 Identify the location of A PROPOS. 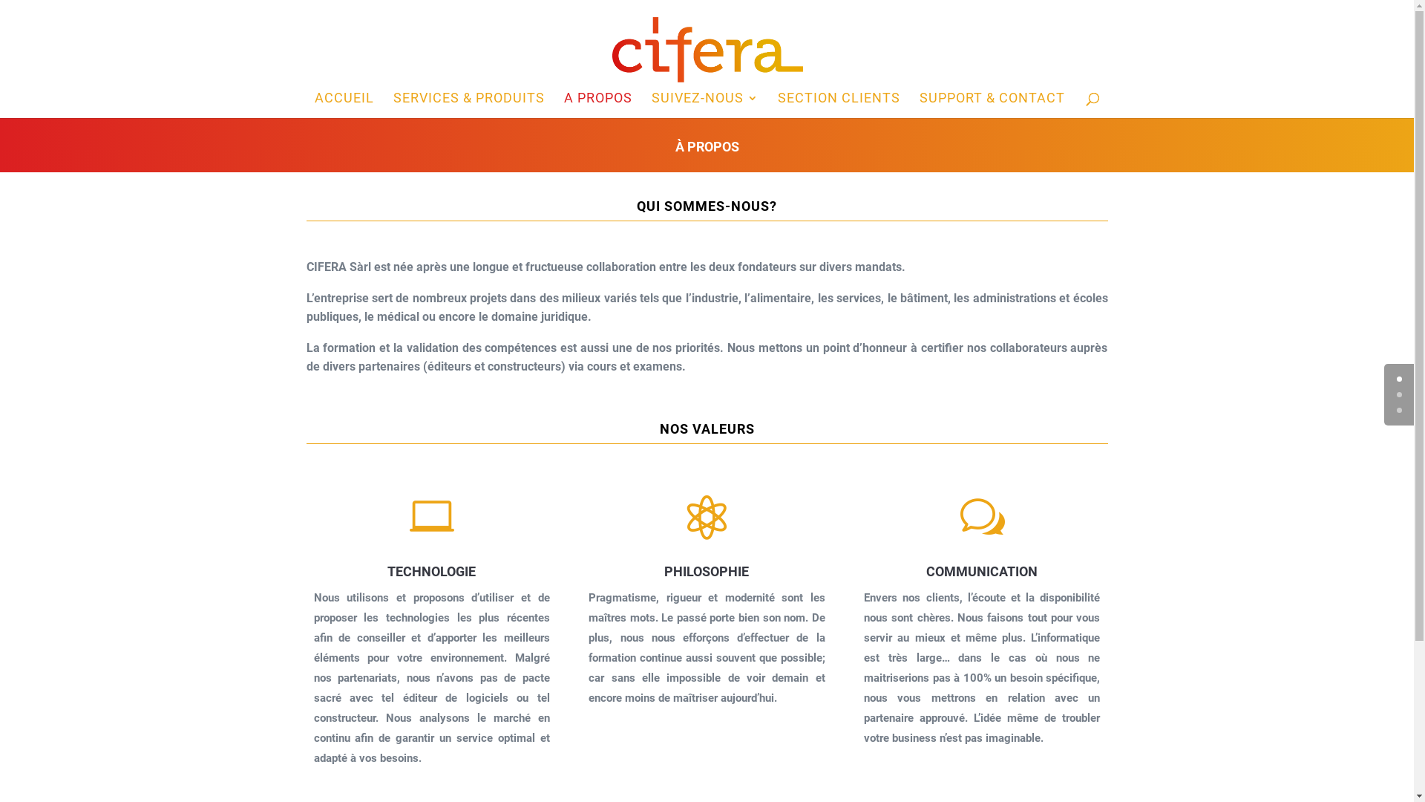
(598, 105).